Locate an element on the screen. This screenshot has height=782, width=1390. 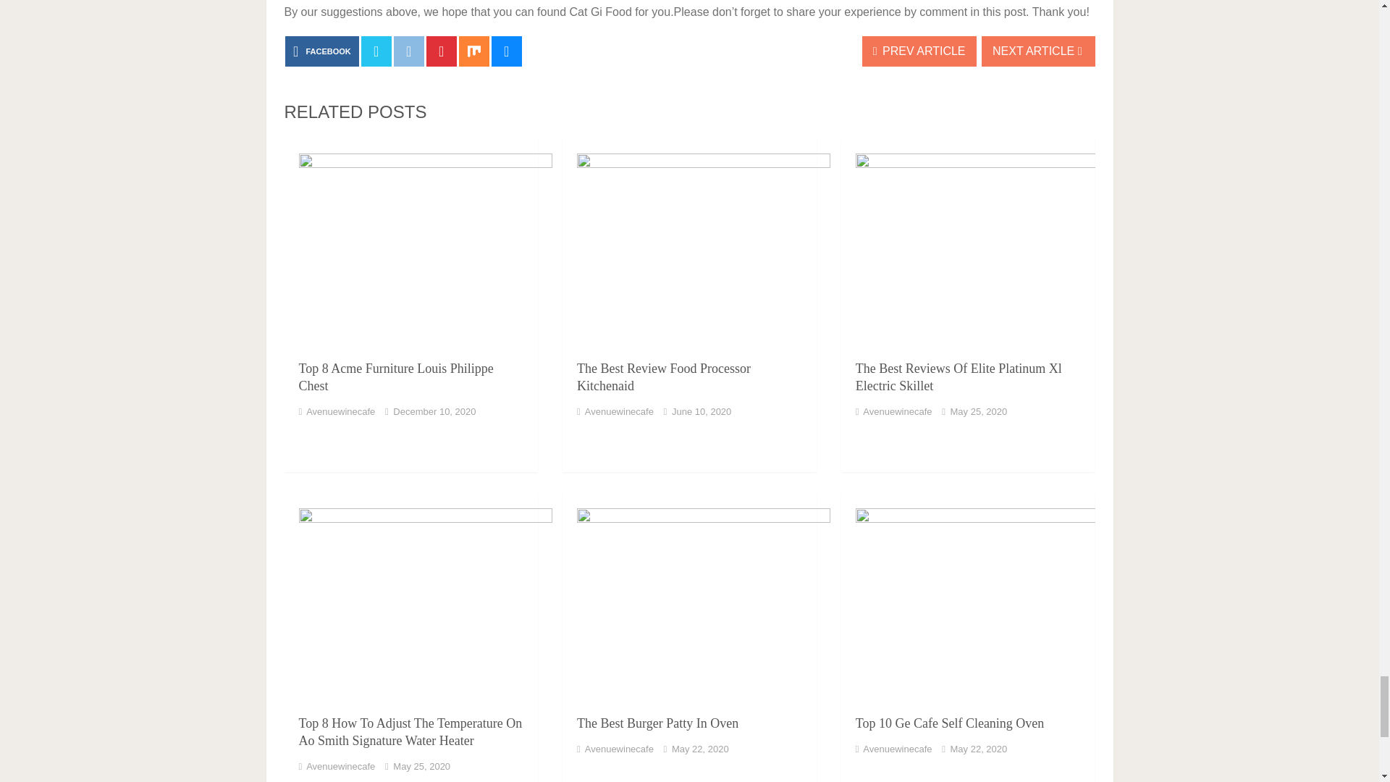
Posts by avenuewinecafe is located at coordinates (619, 411).